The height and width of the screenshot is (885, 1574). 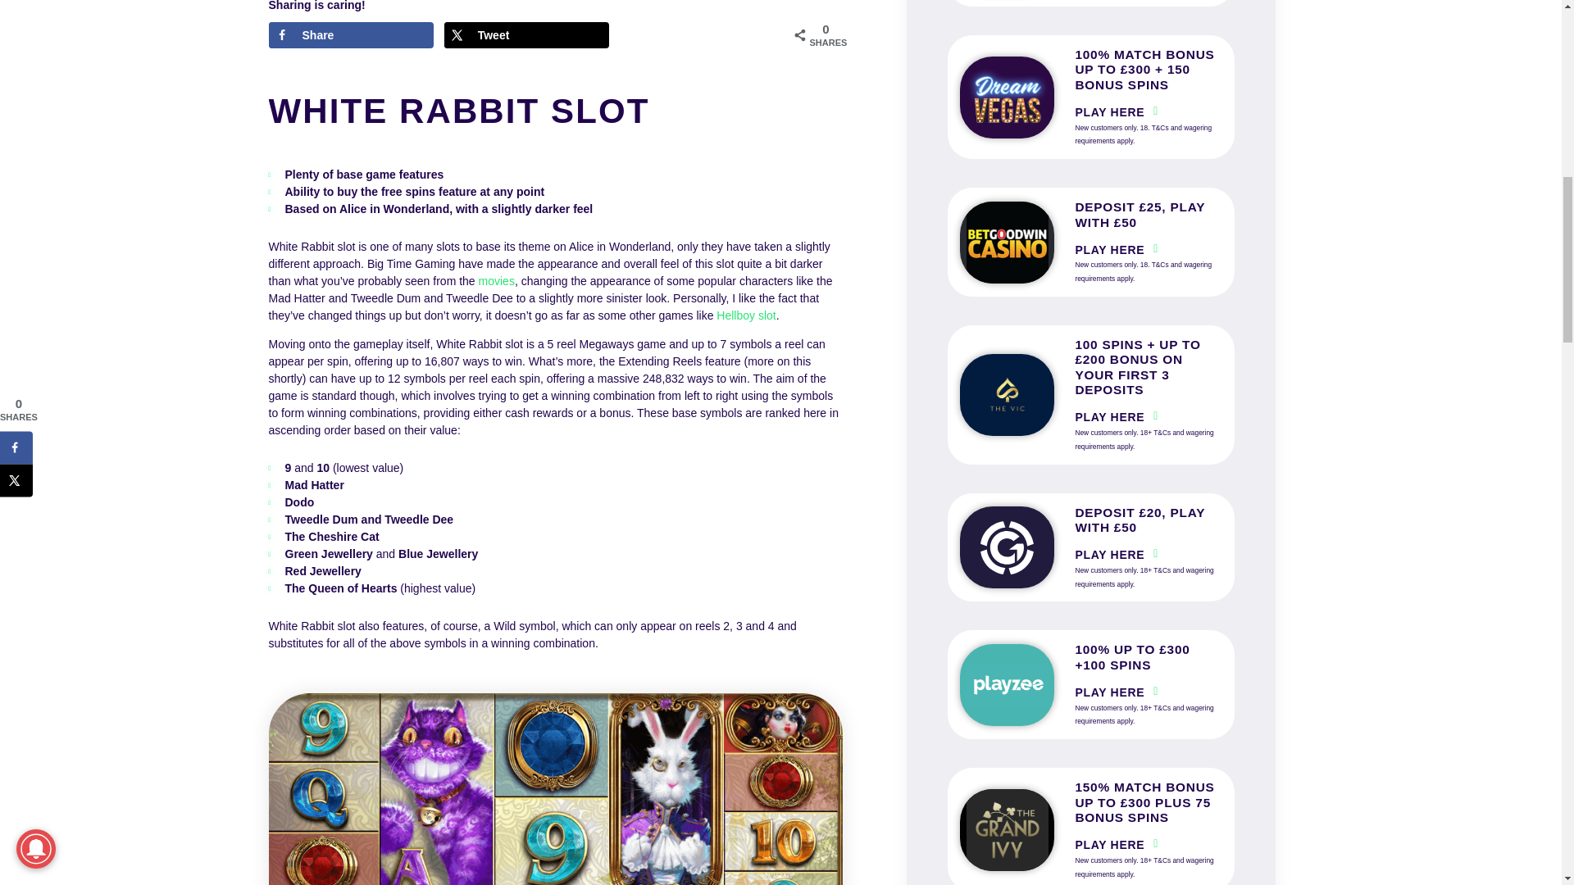 What do you see at coordinates (746, 315) in the screenshot?
I see `Hellboy slot` at bounding box center [746, 315].